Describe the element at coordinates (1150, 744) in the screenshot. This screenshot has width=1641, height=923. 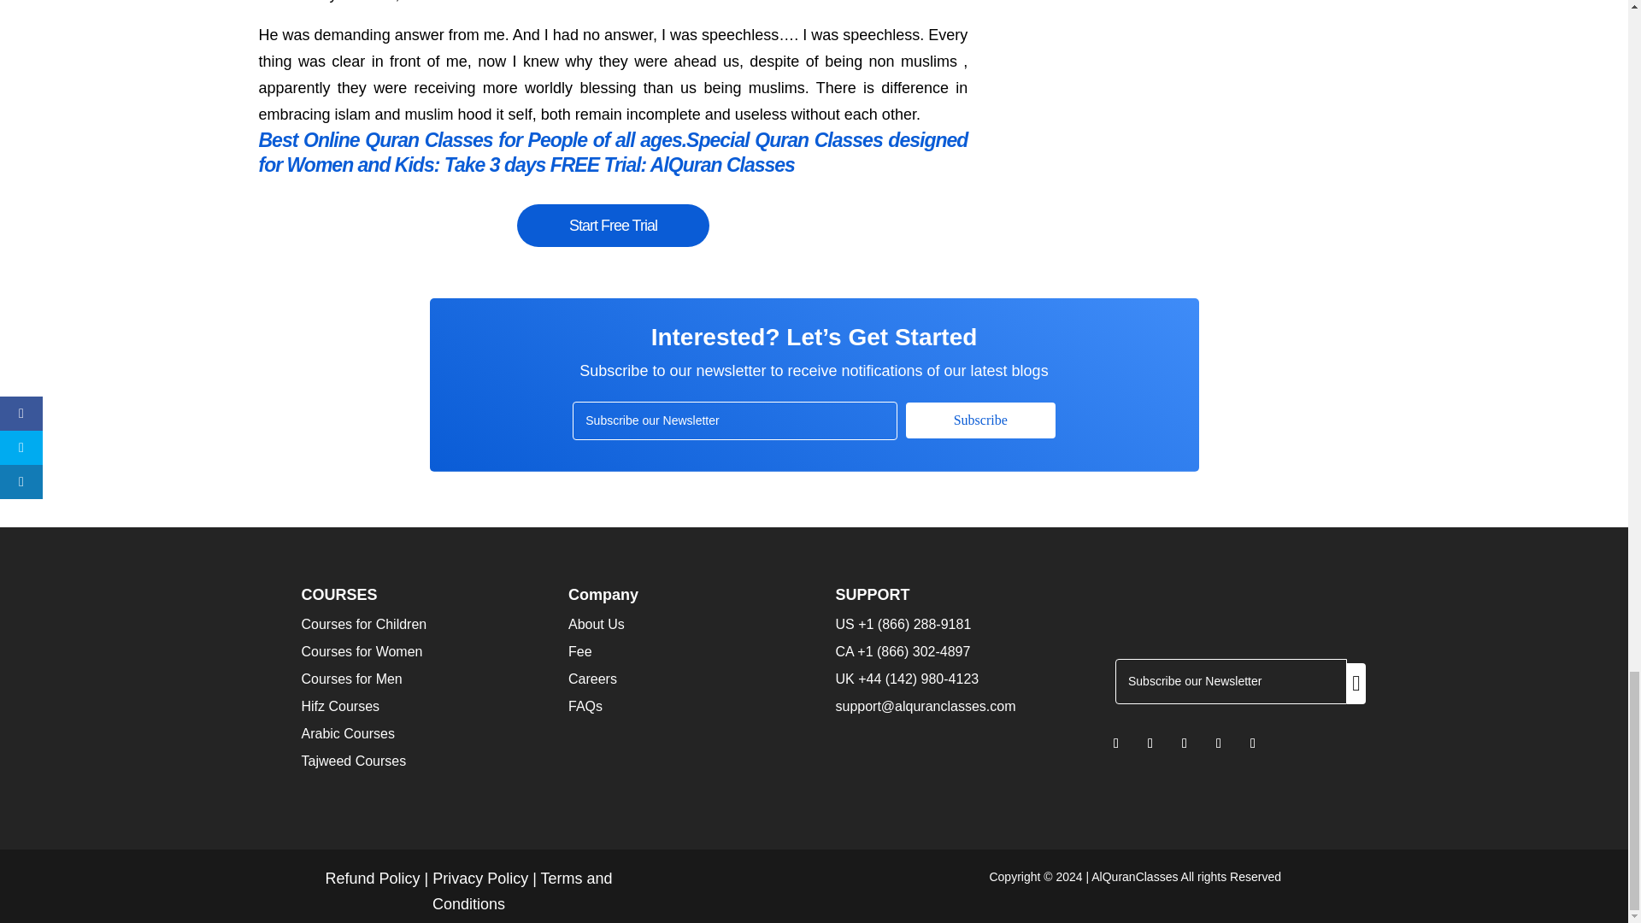
I see `Follow on X` at that location.